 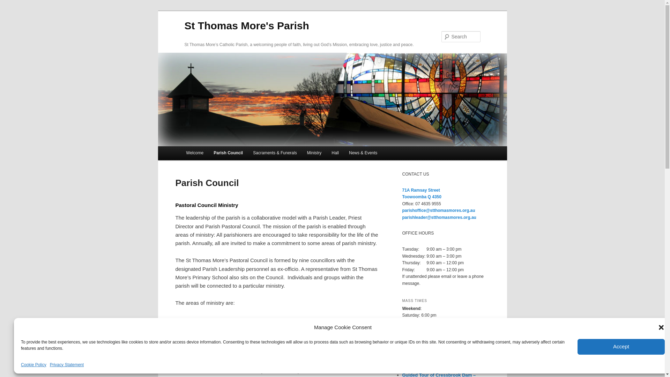 What do you see at coordinates (188, 320) in the screenshot?
I see `Leadership` at bounding box center [188, 320].